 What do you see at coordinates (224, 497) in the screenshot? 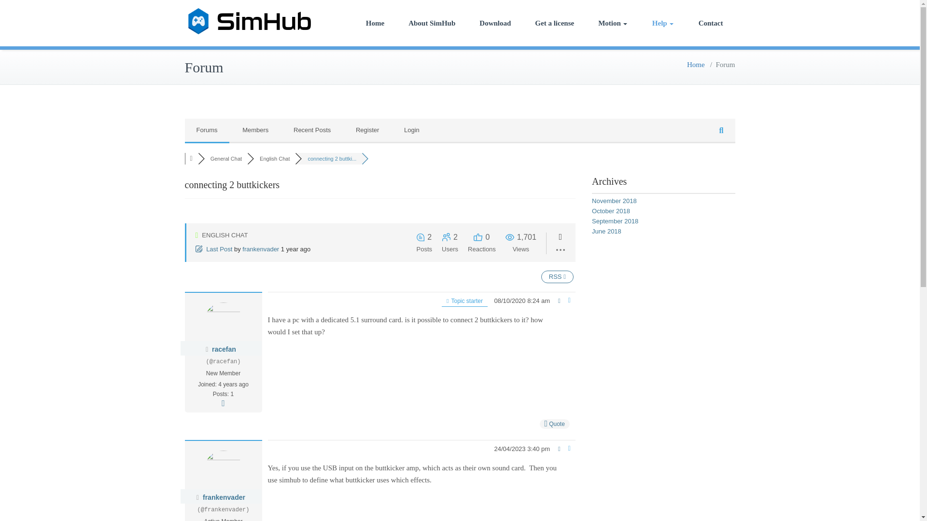
I see `frankenvader` at bounding box center [224, 497].